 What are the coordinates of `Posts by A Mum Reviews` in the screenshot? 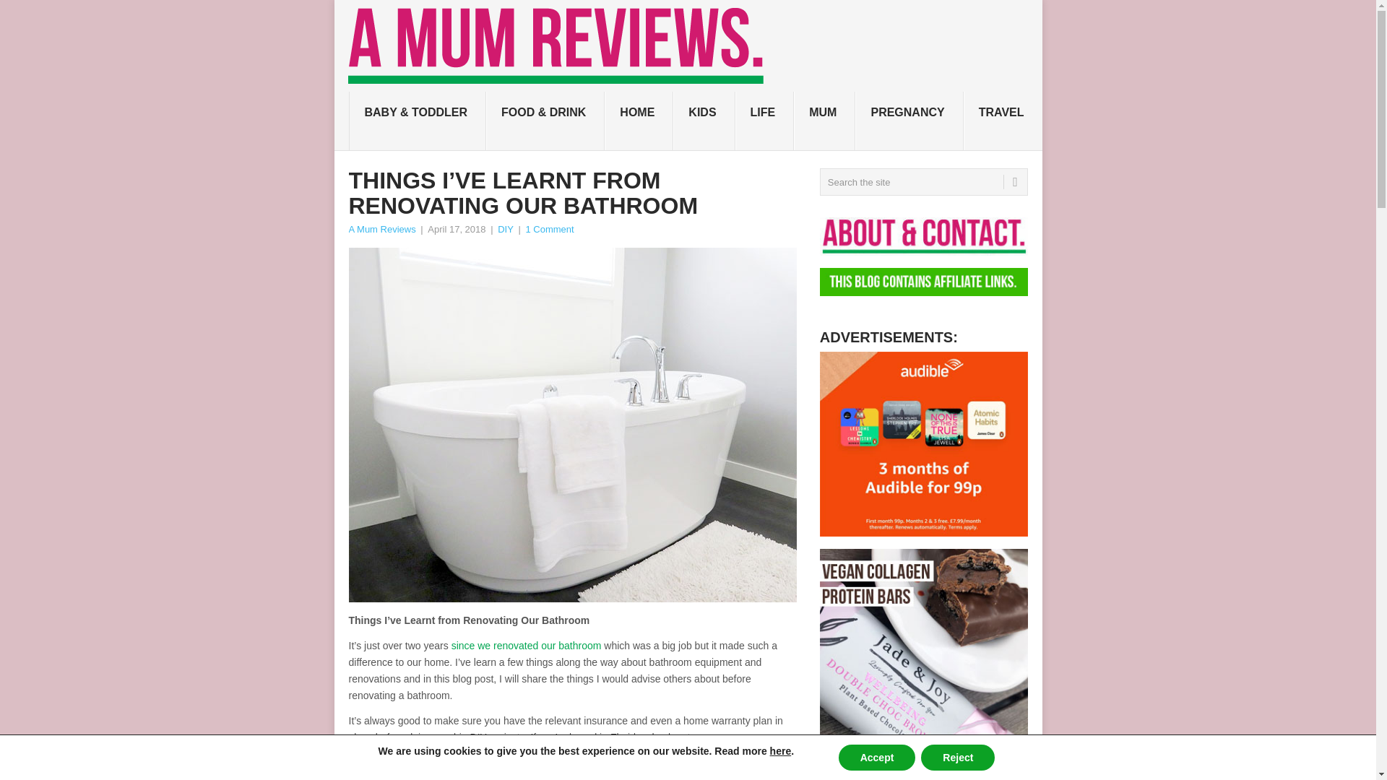 It's located at (381, 229).